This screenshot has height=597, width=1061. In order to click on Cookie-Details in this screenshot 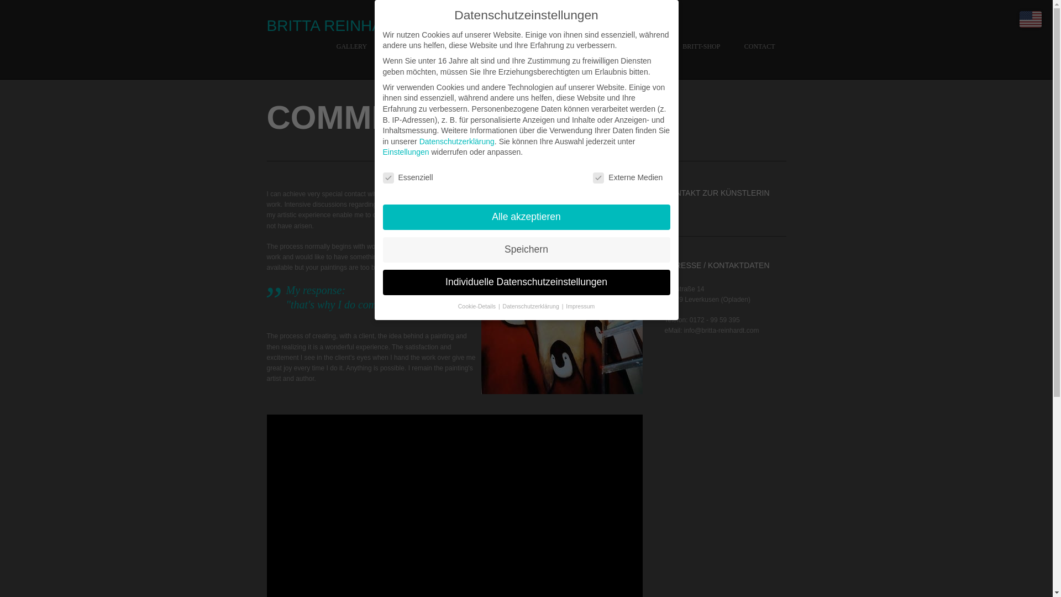, I will do `click(477, 306)`.